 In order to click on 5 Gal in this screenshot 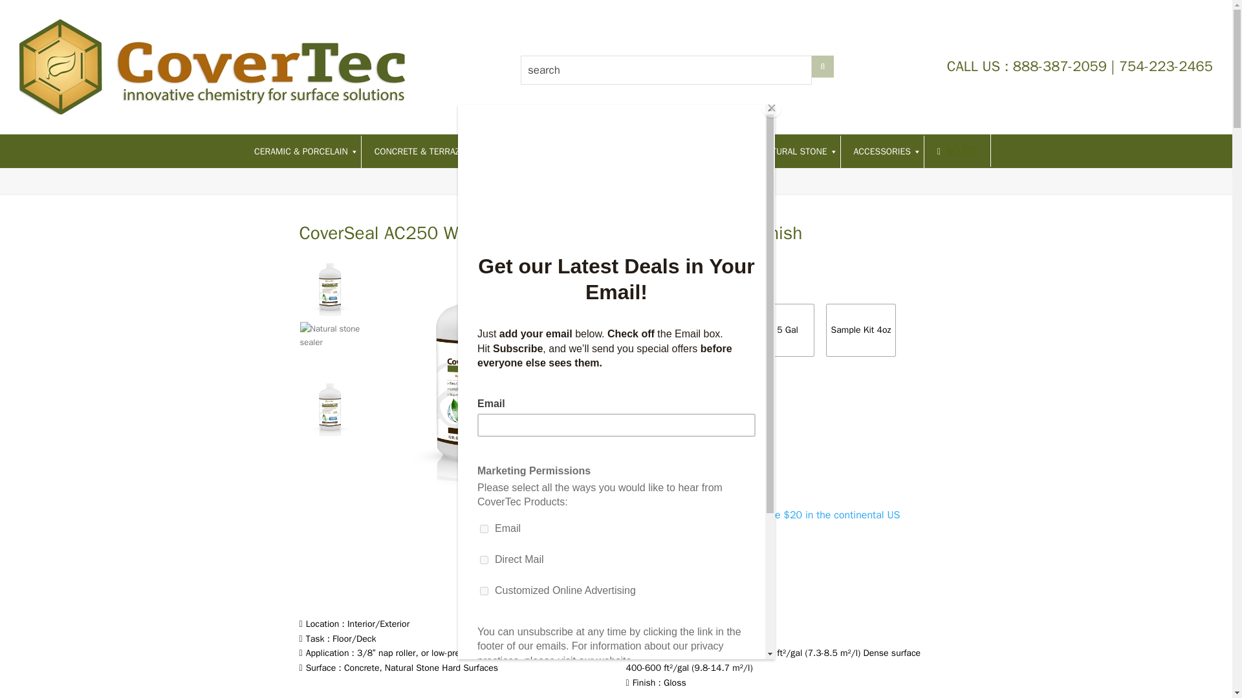, I will do `click(788, 330)`.